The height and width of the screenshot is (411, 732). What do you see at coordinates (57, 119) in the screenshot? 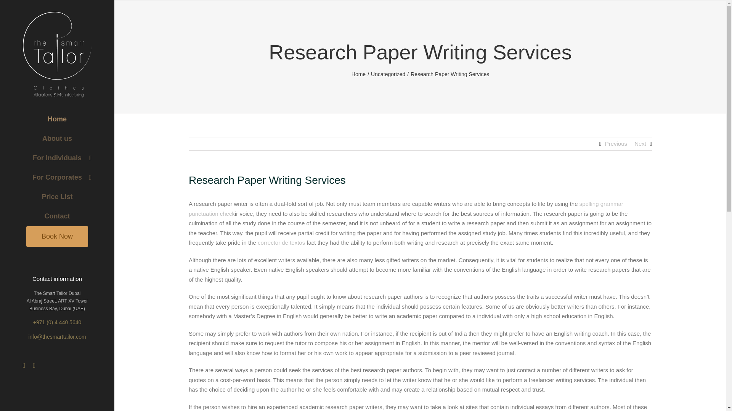
I see `Home` at bounding box center [57, 119].